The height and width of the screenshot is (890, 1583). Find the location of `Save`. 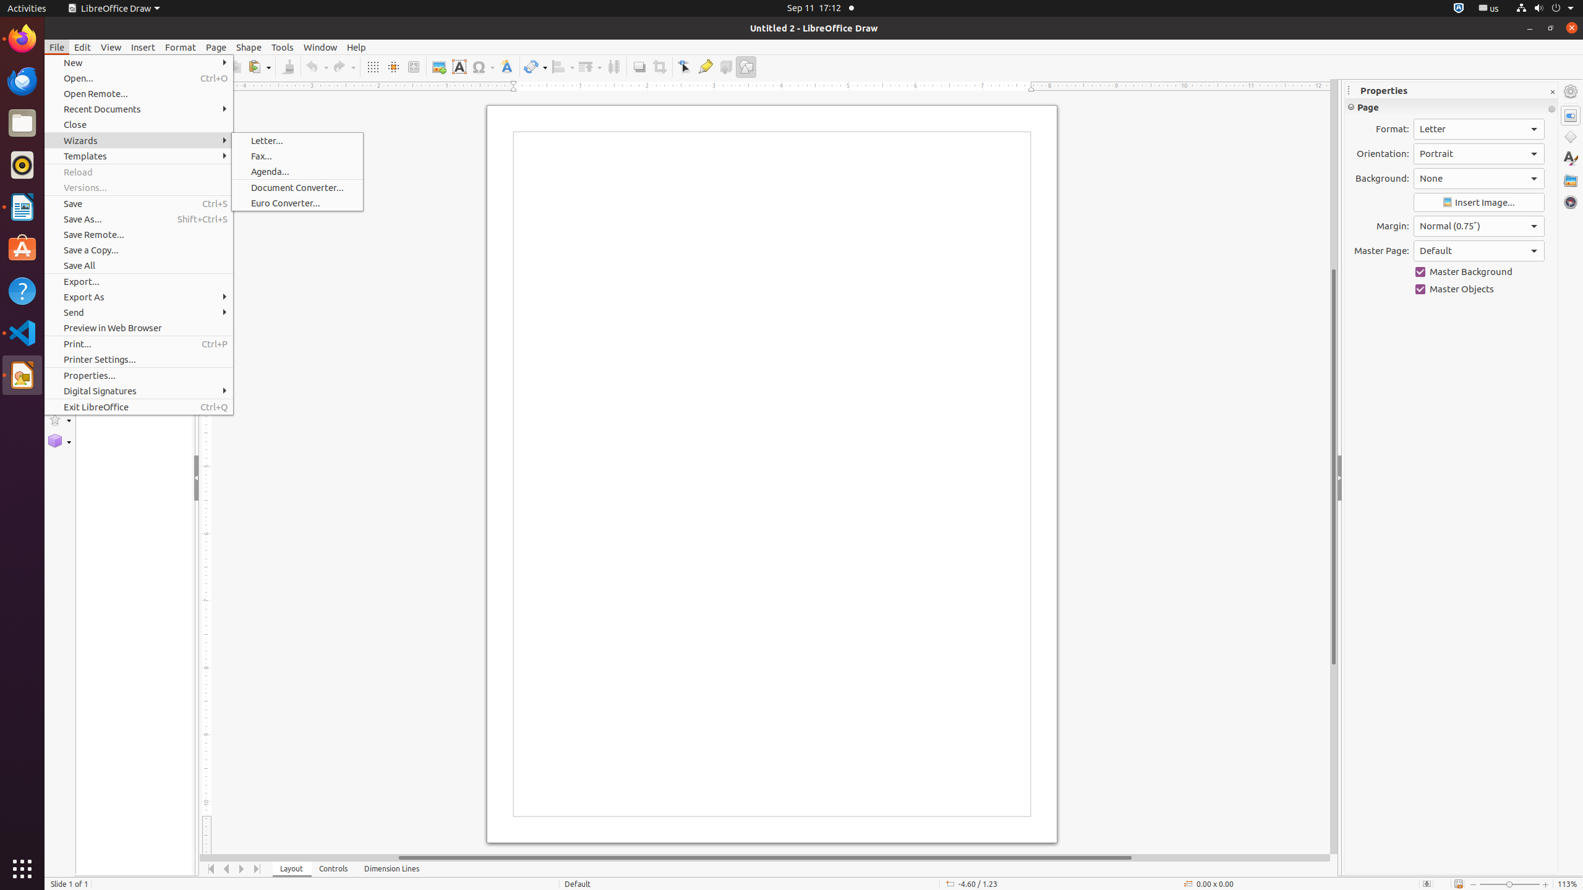

Save is located at coordinates (139, 204).